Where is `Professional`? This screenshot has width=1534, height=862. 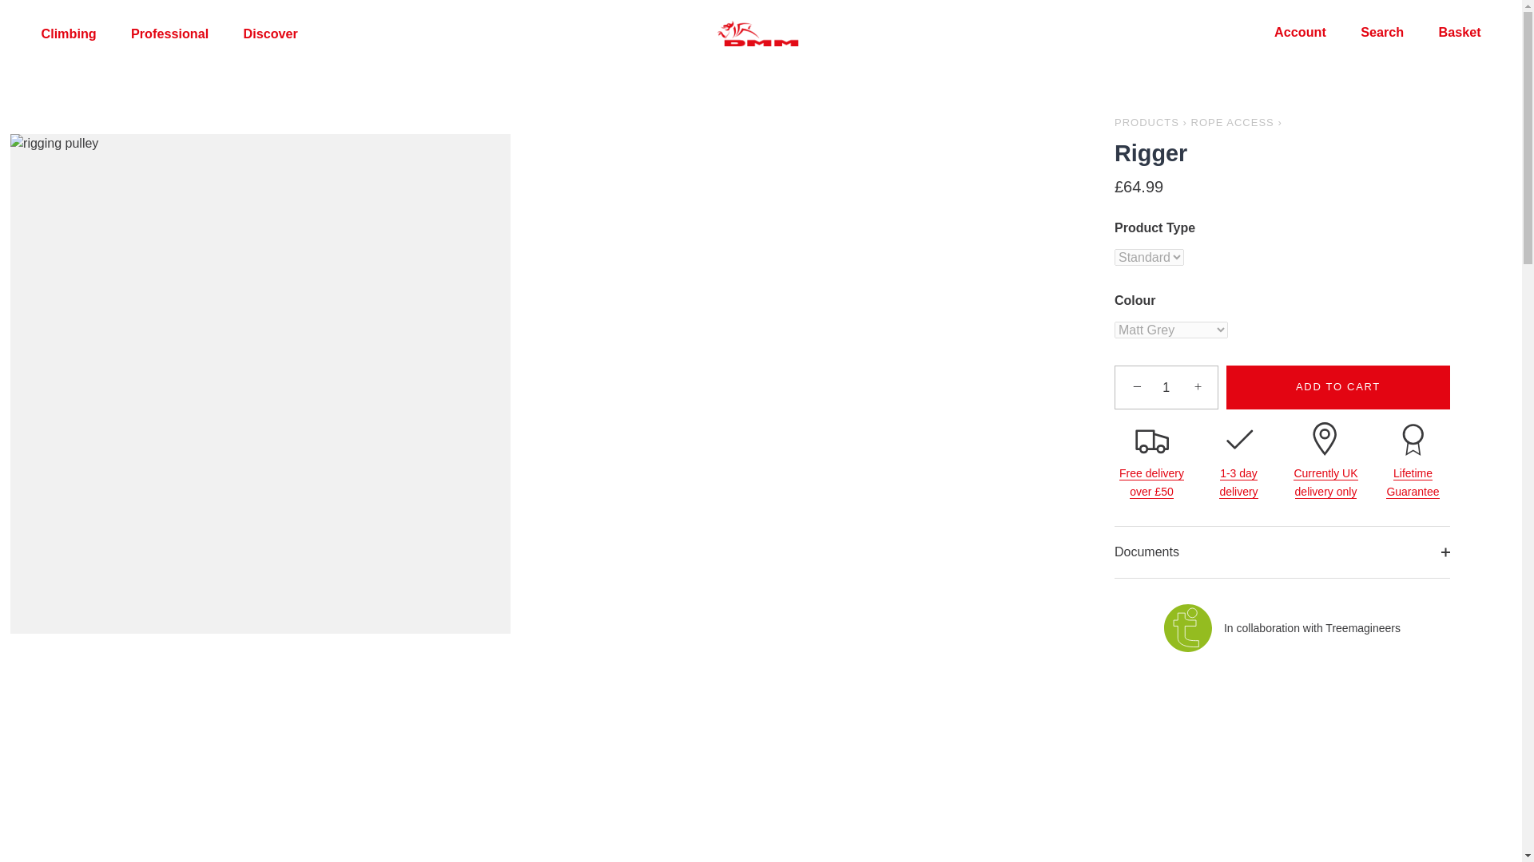 Professional is located at coordinates (169, 33).